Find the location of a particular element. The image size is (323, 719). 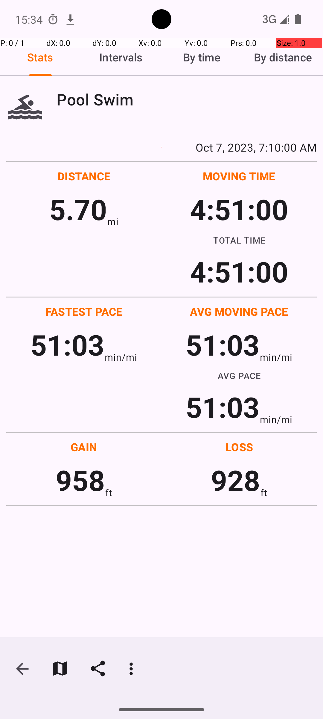

5.70 is located at coordinates (78, 209).